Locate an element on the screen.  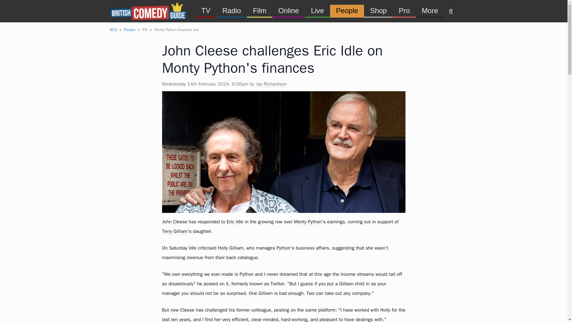
Jay Richardson is located at coordinates (271, 84).